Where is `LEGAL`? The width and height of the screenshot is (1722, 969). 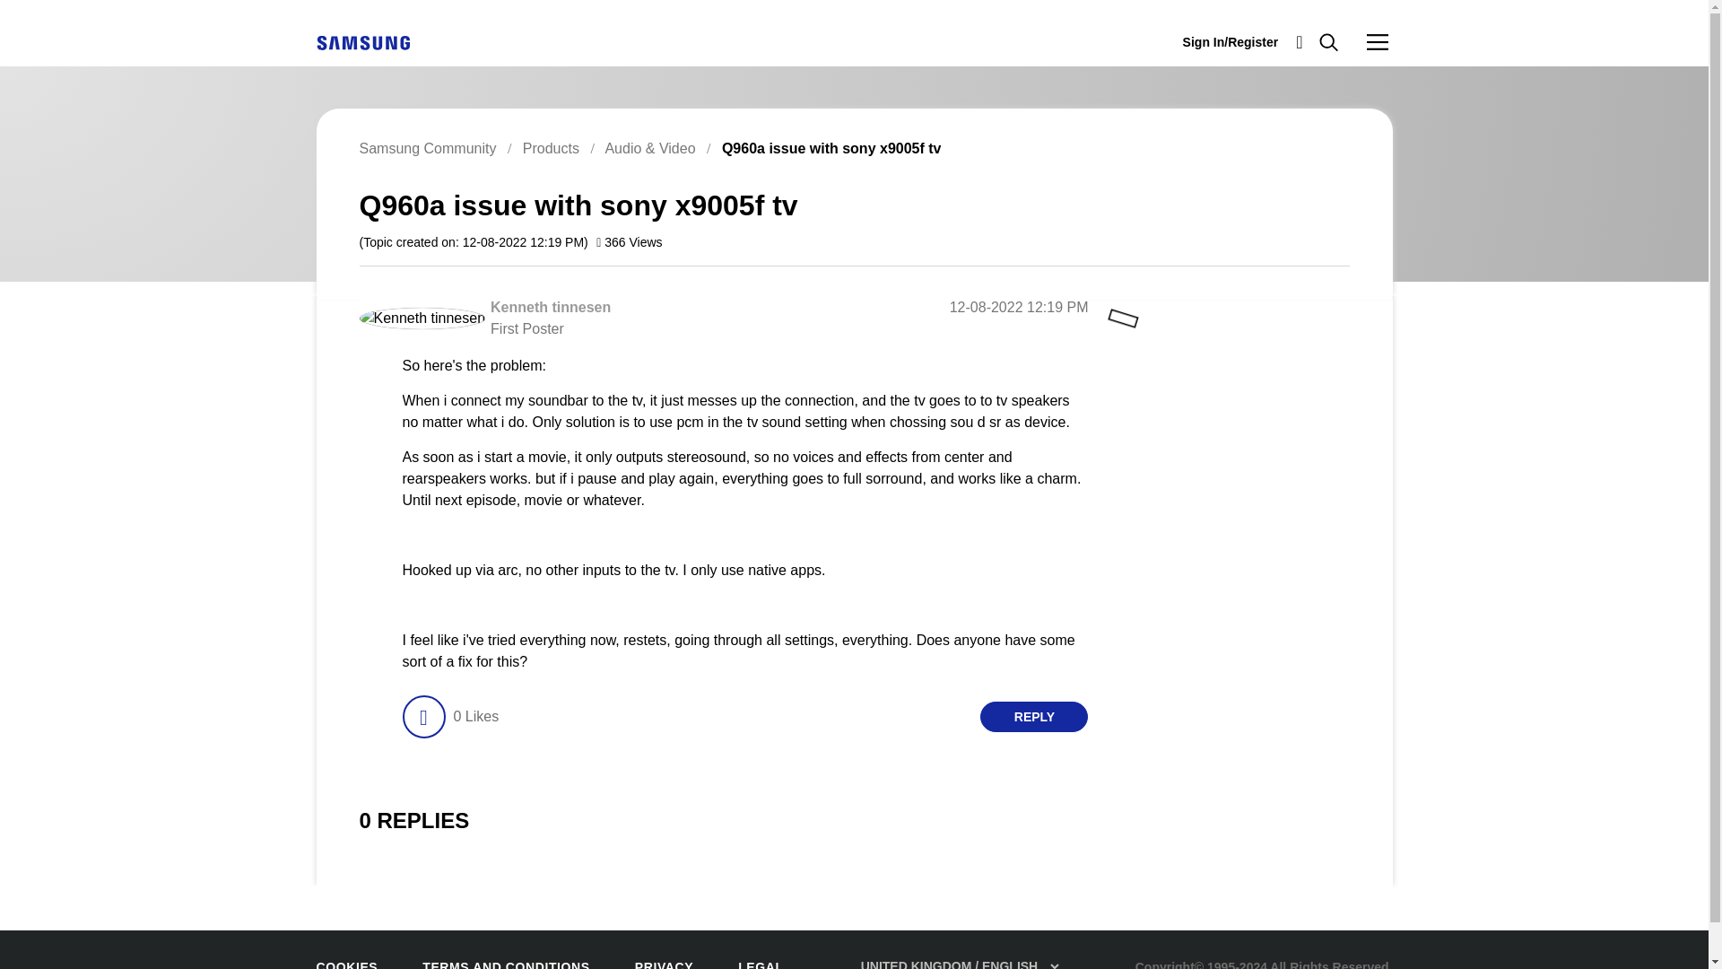
LEGAL is located at coordinates (761, 965).